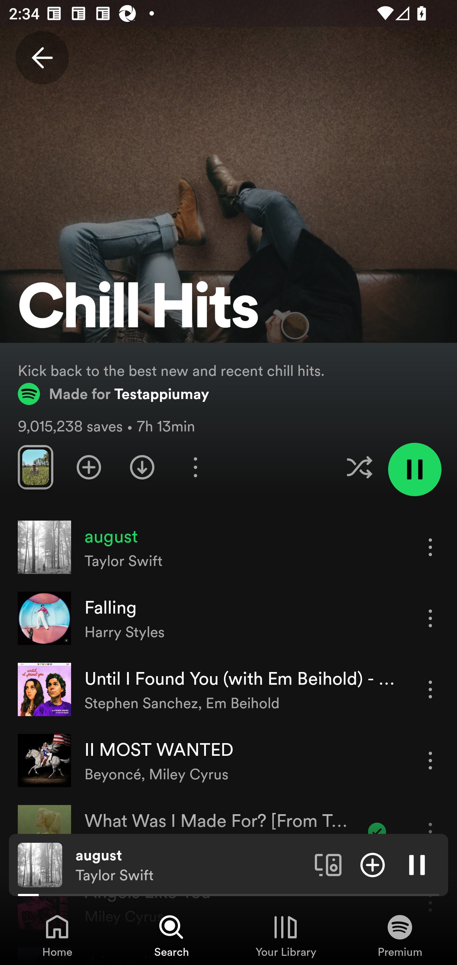  Describe the element at coordinates (373, 864) in the screenshot. I see `Add item` at that location.